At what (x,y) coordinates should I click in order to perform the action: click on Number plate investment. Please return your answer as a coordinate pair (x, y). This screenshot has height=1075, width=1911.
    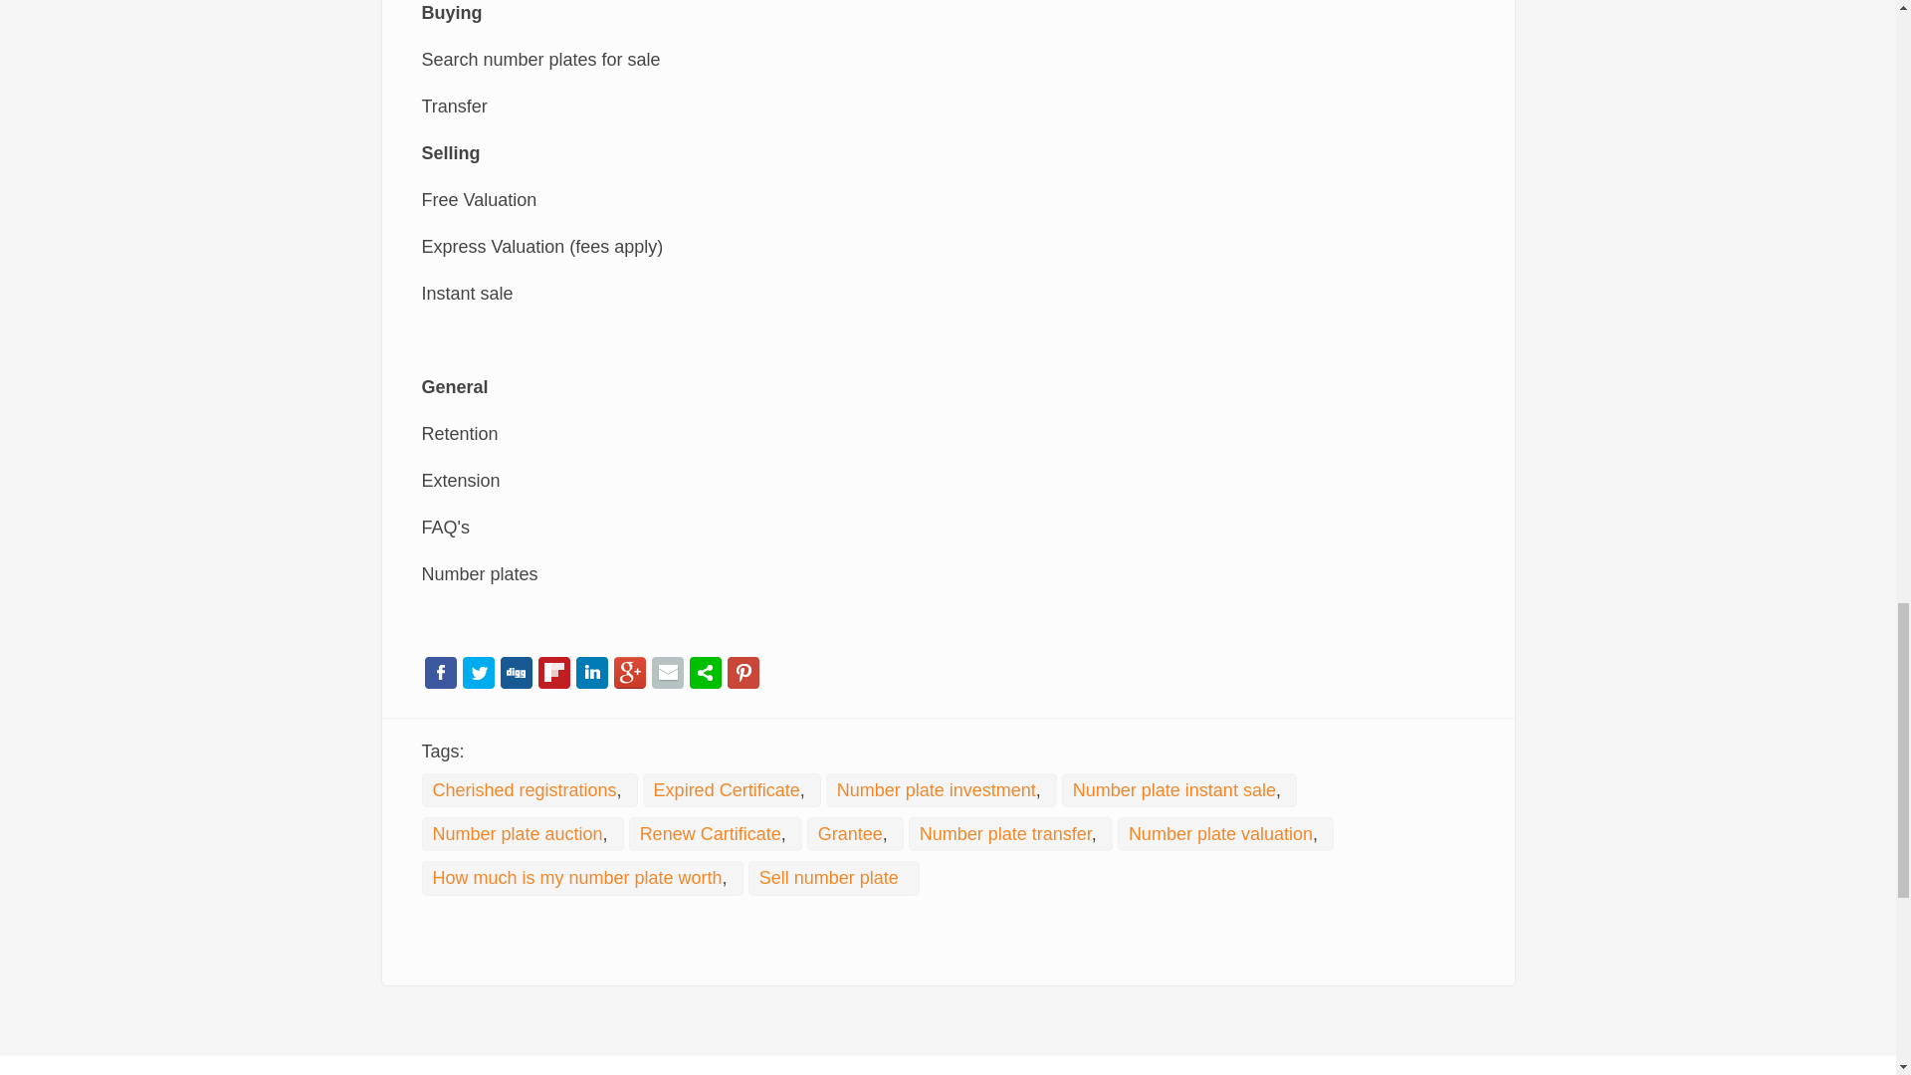
    Looking at the image, I should click on (936, 790).